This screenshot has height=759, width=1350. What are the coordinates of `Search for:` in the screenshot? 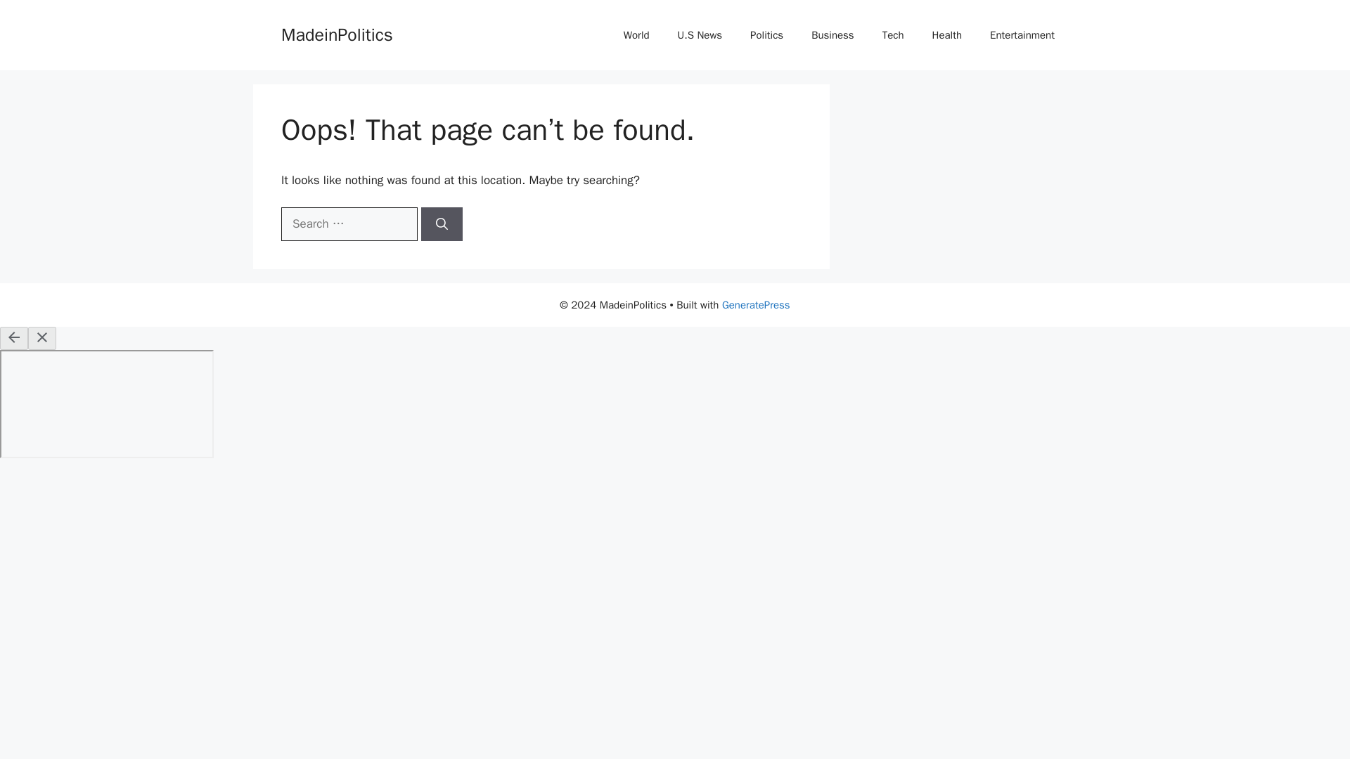 It's located at (349, 223).